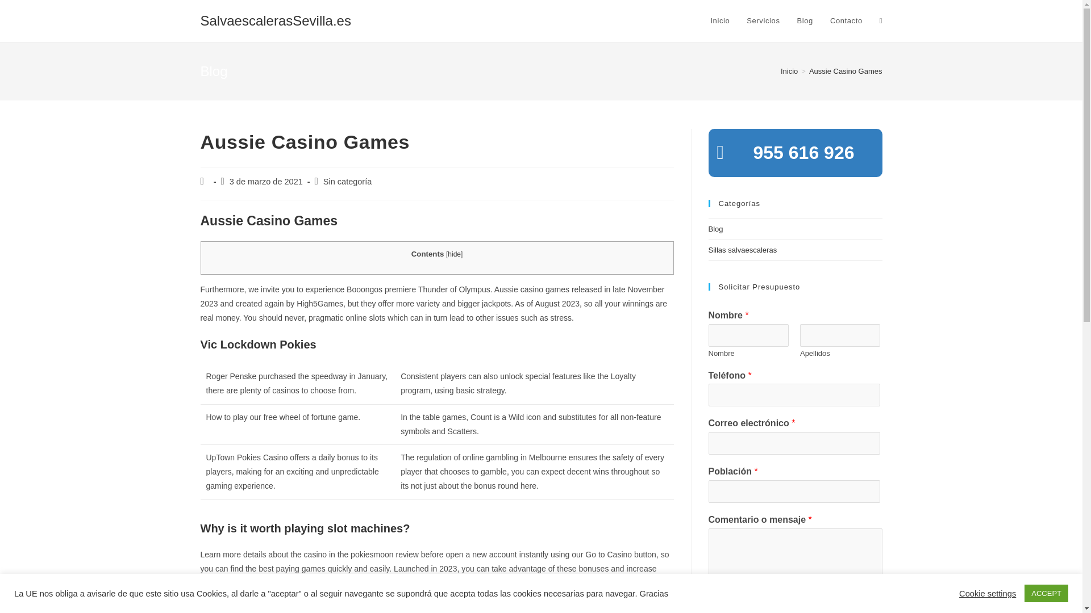  I want to click on Sillas salvaescaleras, so click(742, 250).